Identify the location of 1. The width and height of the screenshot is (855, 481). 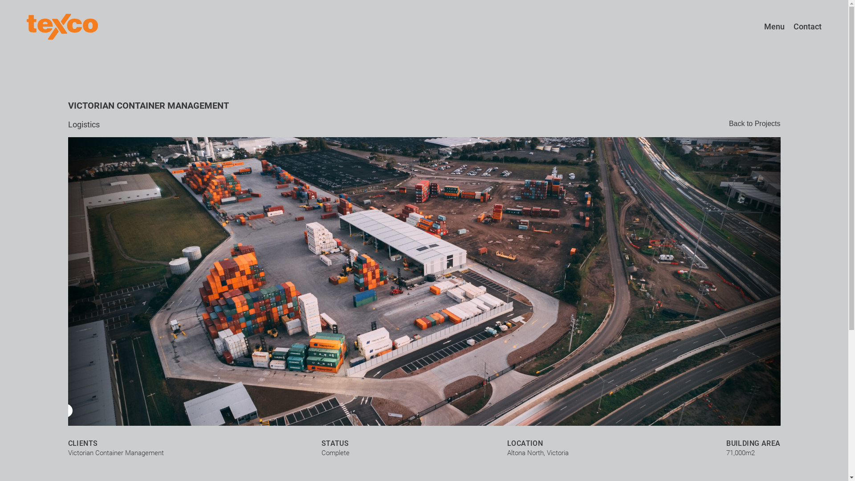
(65, 411).